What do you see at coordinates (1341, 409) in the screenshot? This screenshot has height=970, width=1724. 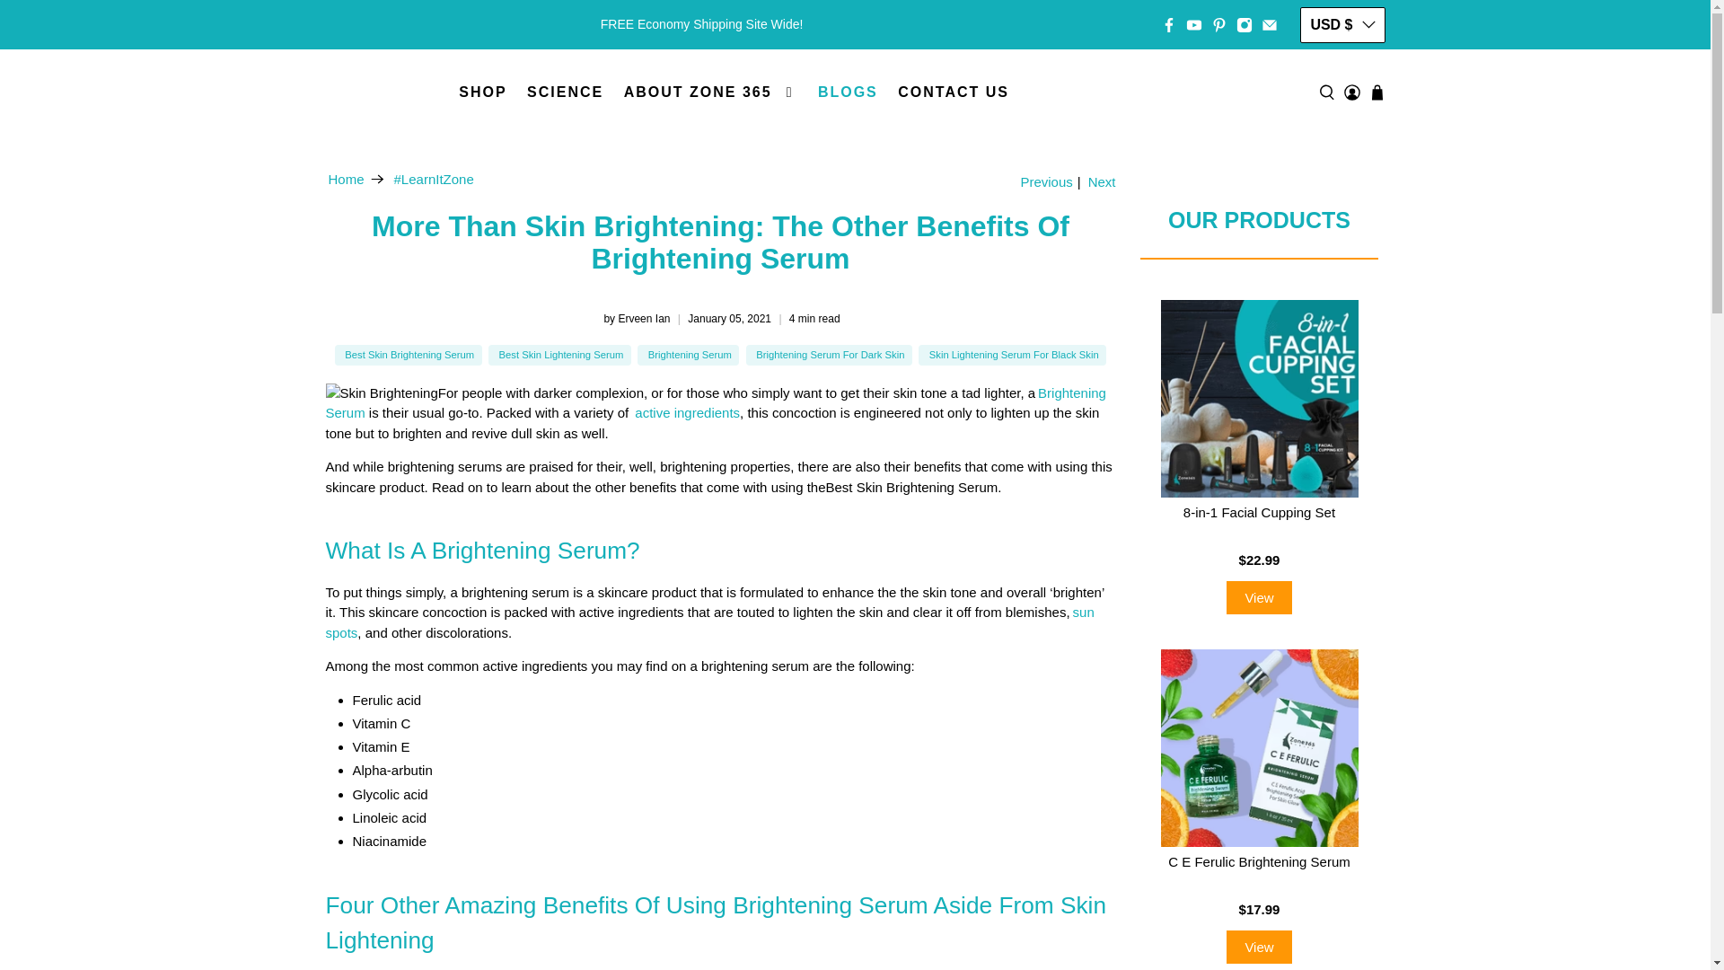 I see `PLN` at bounding box center [1341, 409].